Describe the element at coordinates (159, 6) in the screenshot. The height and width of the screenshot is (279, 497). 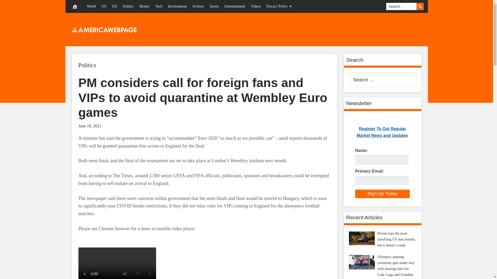
I see `Tech` at that location.